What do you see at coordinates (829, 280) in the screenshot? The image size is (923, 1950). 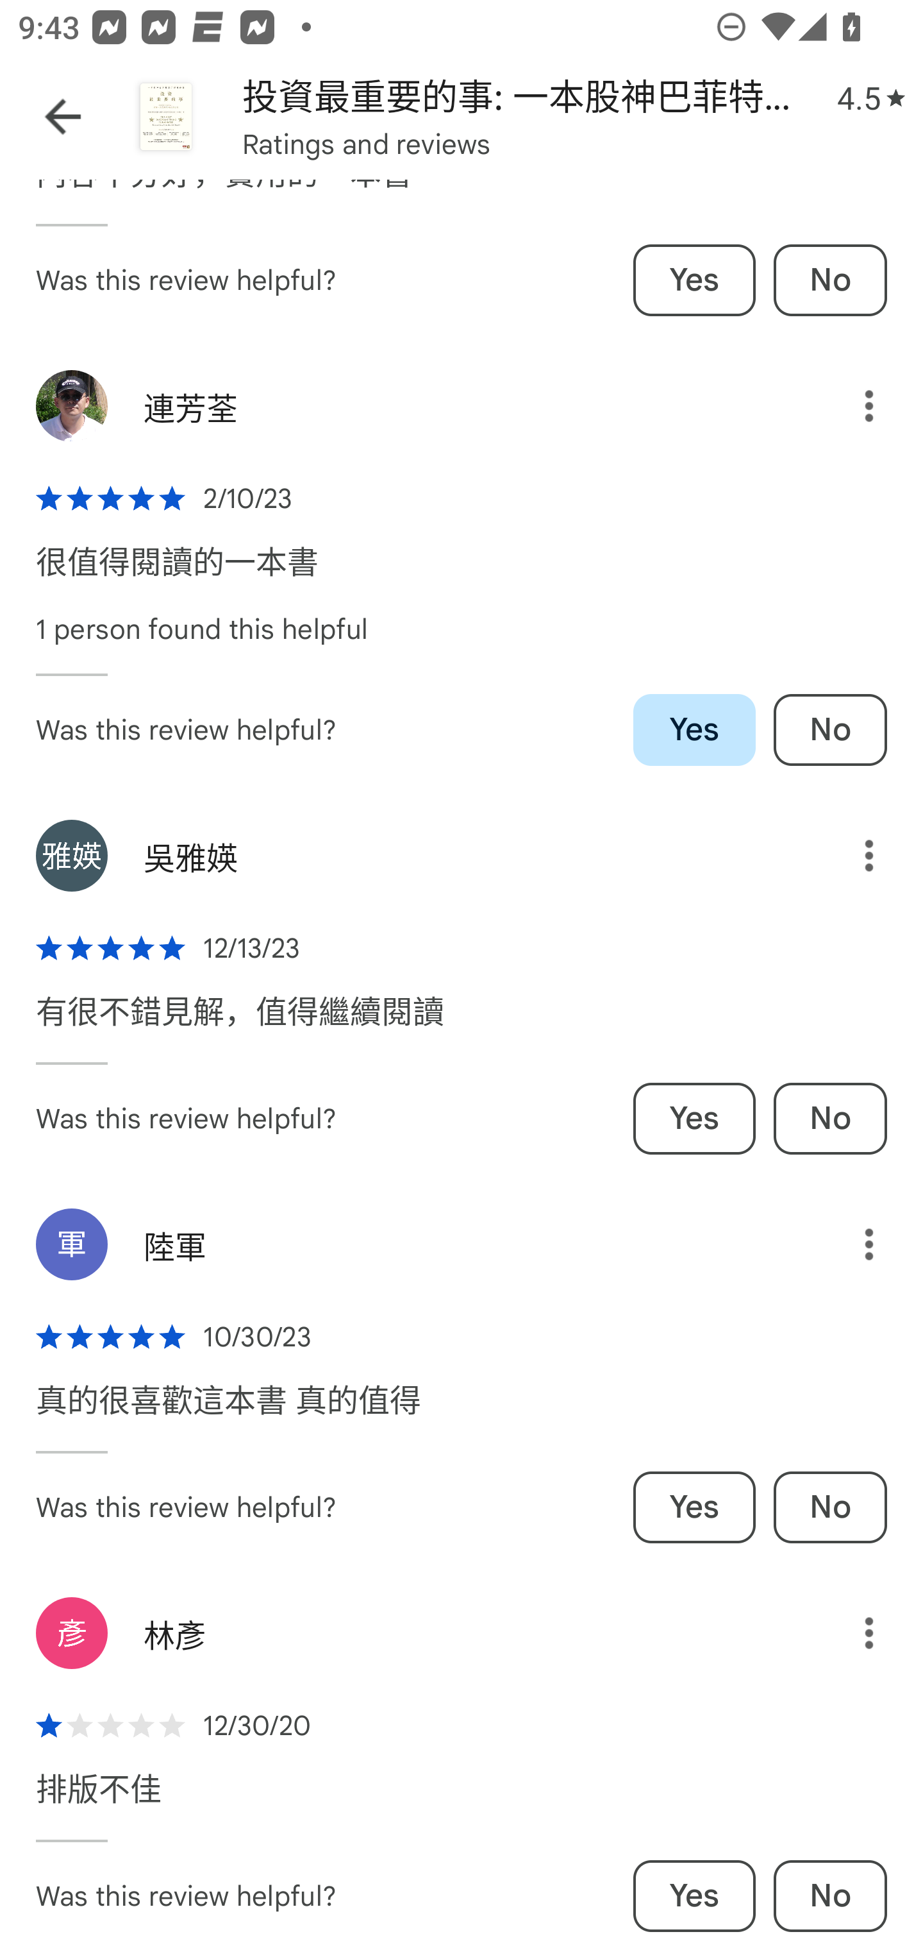 I see `No` at bounding box center [829, 280].